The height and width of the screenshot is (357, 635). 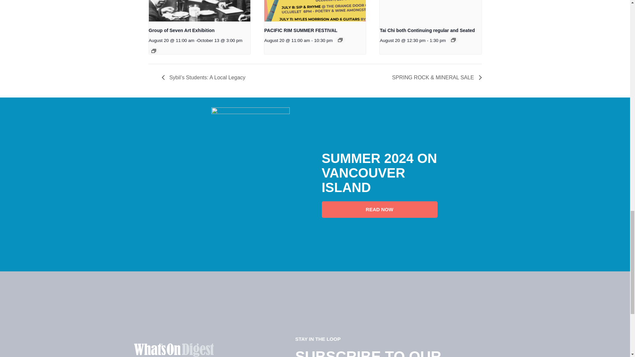 What do you see at coordinates (453, 40) in the screenshot?
I see `Event Series` at bounding box center [453, 40].